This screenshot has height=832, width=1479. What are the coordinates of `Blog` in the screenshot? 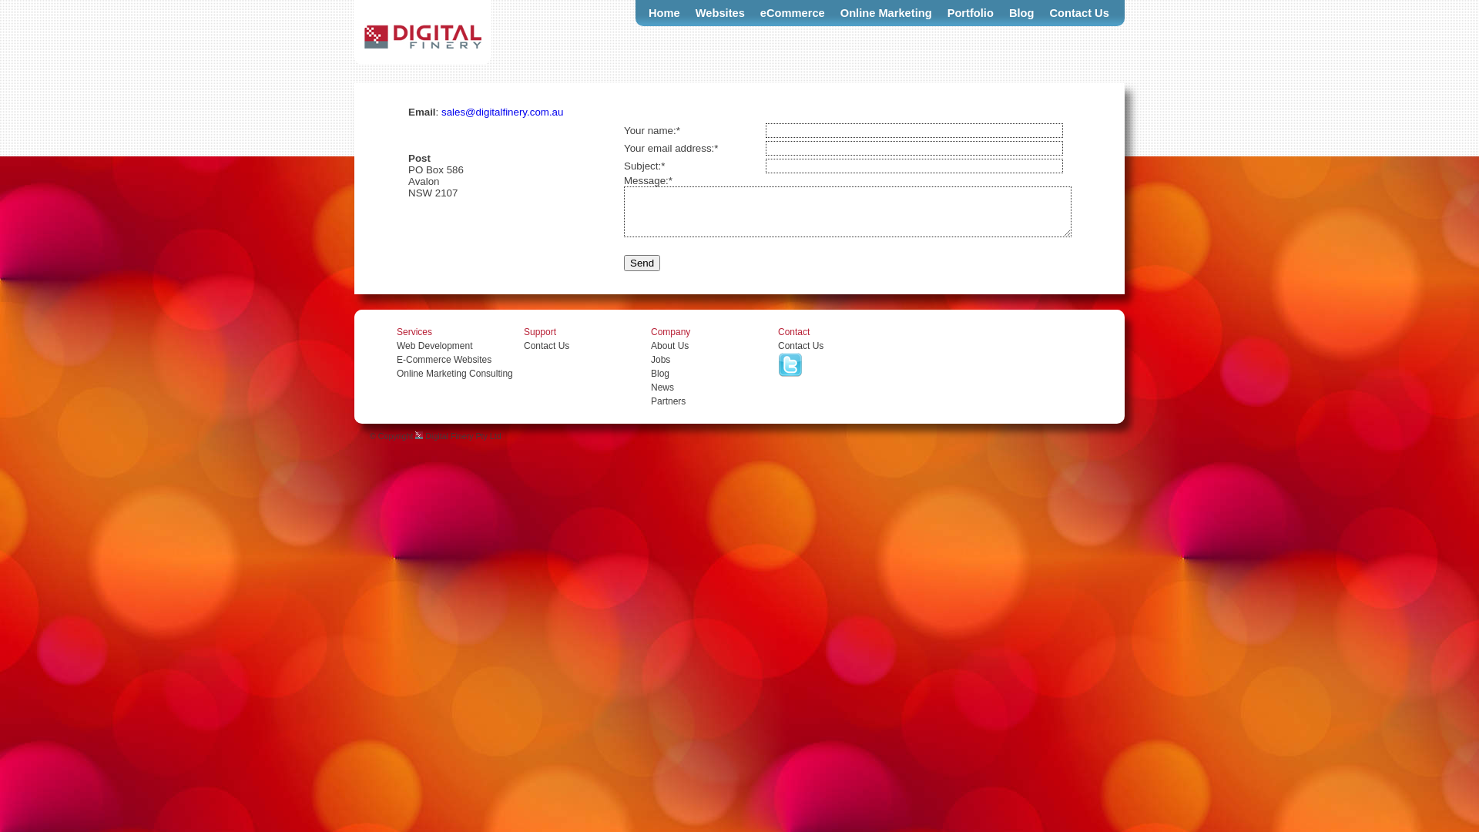 It's located at (1021, 13).